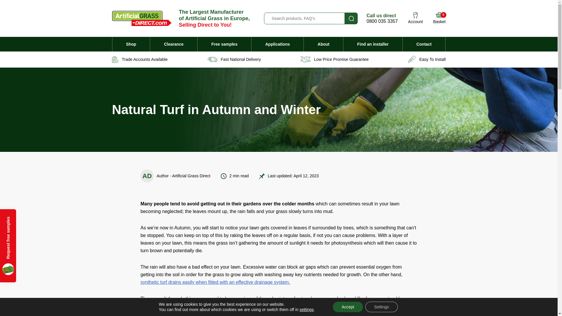  I want to click on Account, so click(439, 18).